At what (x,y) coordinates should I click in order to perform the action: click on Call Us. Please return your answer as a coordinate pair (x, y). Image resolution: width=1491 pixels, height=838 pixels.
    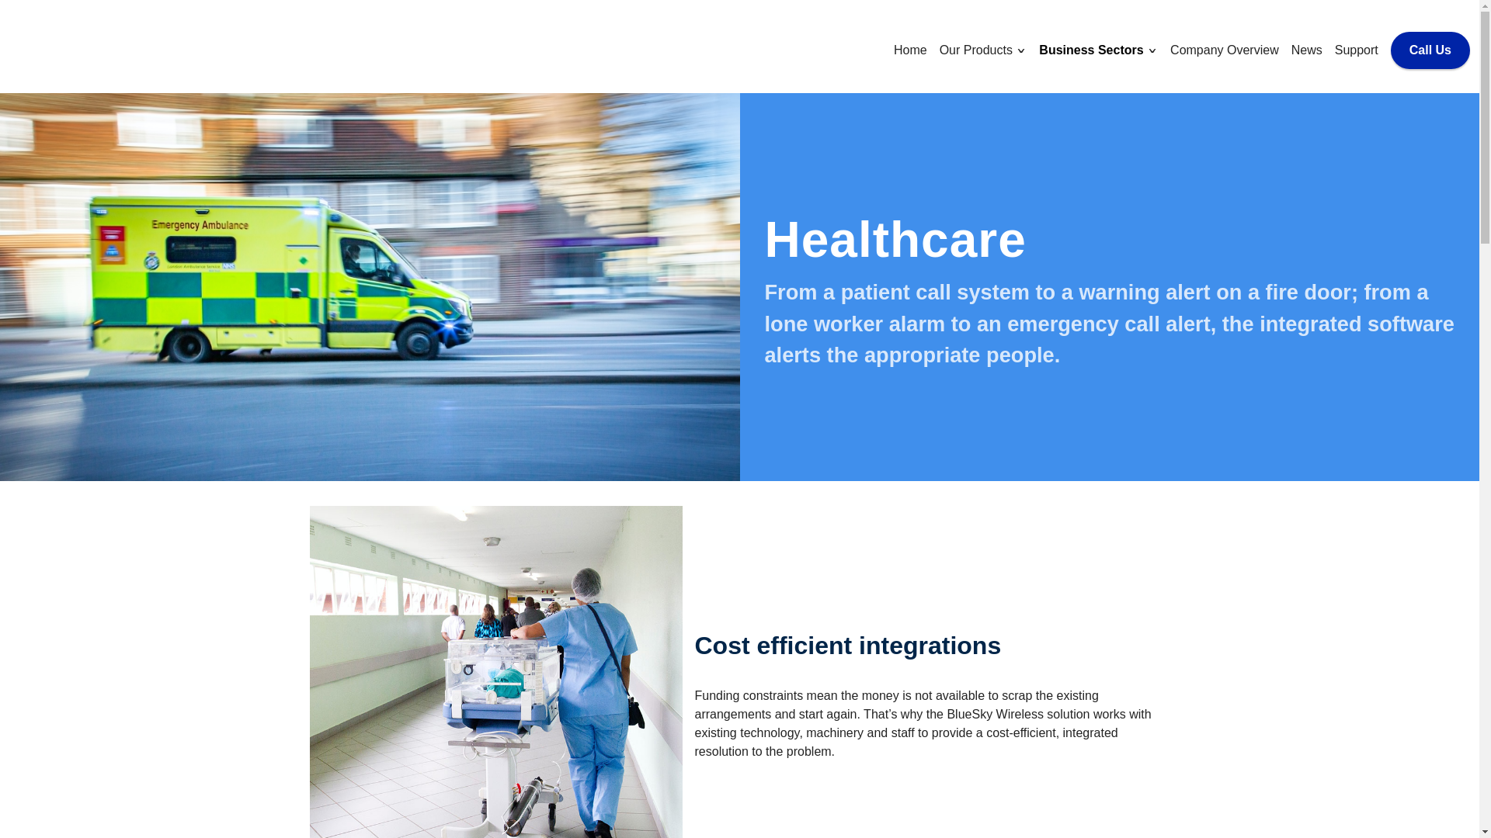
    Looking at the image, I should click on (1430, 50).